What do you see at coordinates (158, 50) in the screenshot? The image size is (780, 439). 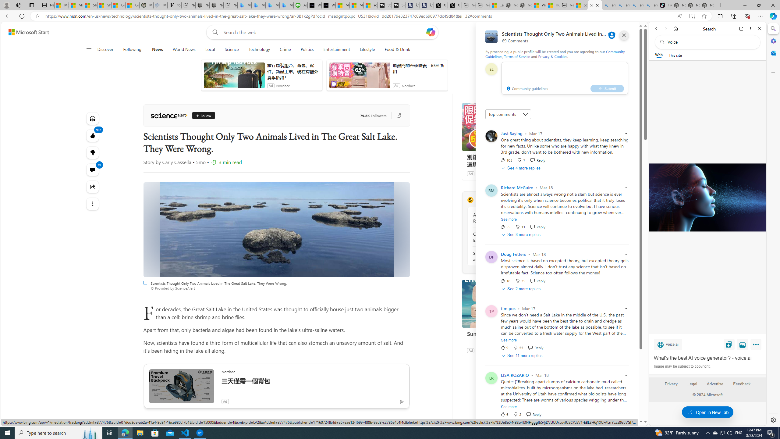 I see `News` at bounding box center [158, 50].